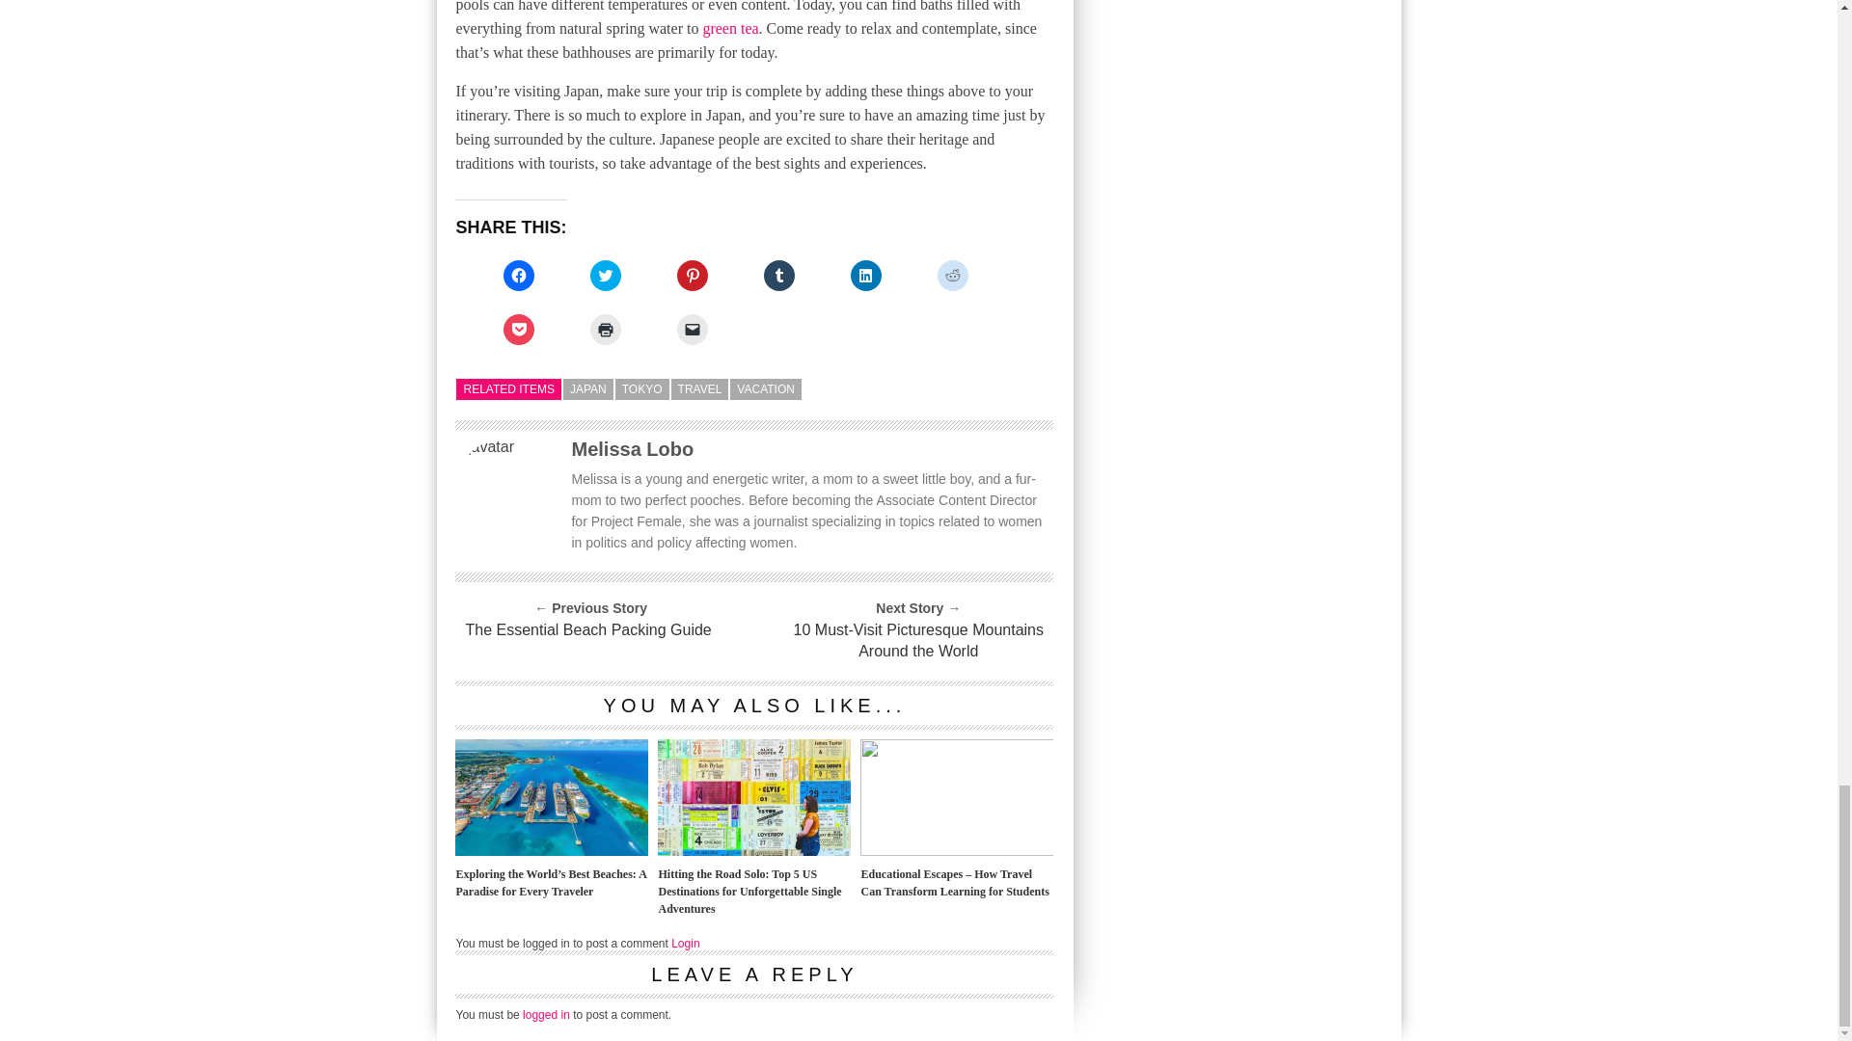 Image resolution: width=1852 pixels, height=1041 pixels. I want to click on Click to share on Pocket, so click(519, 330).